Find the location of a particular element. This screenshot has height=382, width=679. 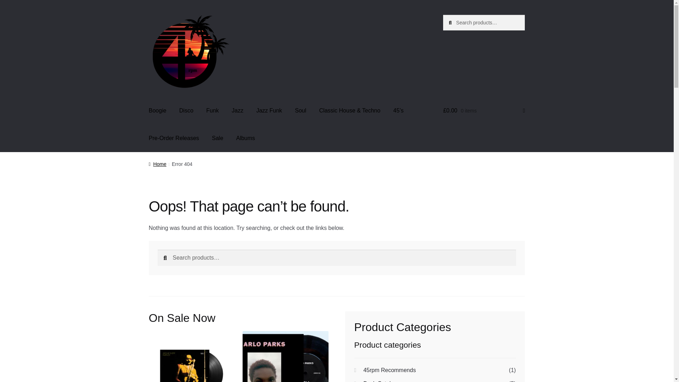

Home is located at coordinates (157, 164).